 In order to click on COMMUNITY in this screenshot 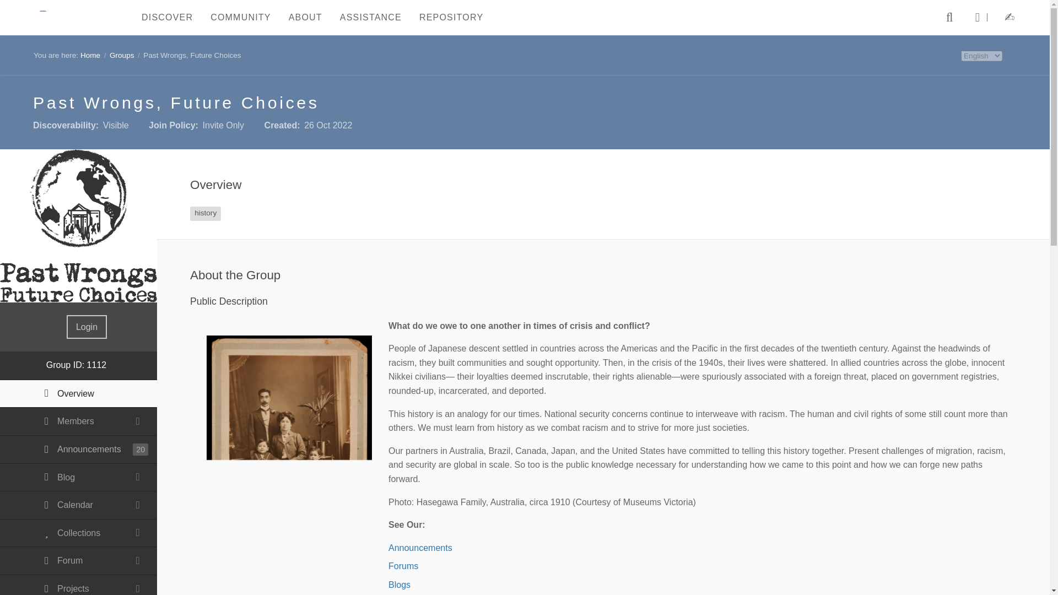, I will do `click(240, 18)`.